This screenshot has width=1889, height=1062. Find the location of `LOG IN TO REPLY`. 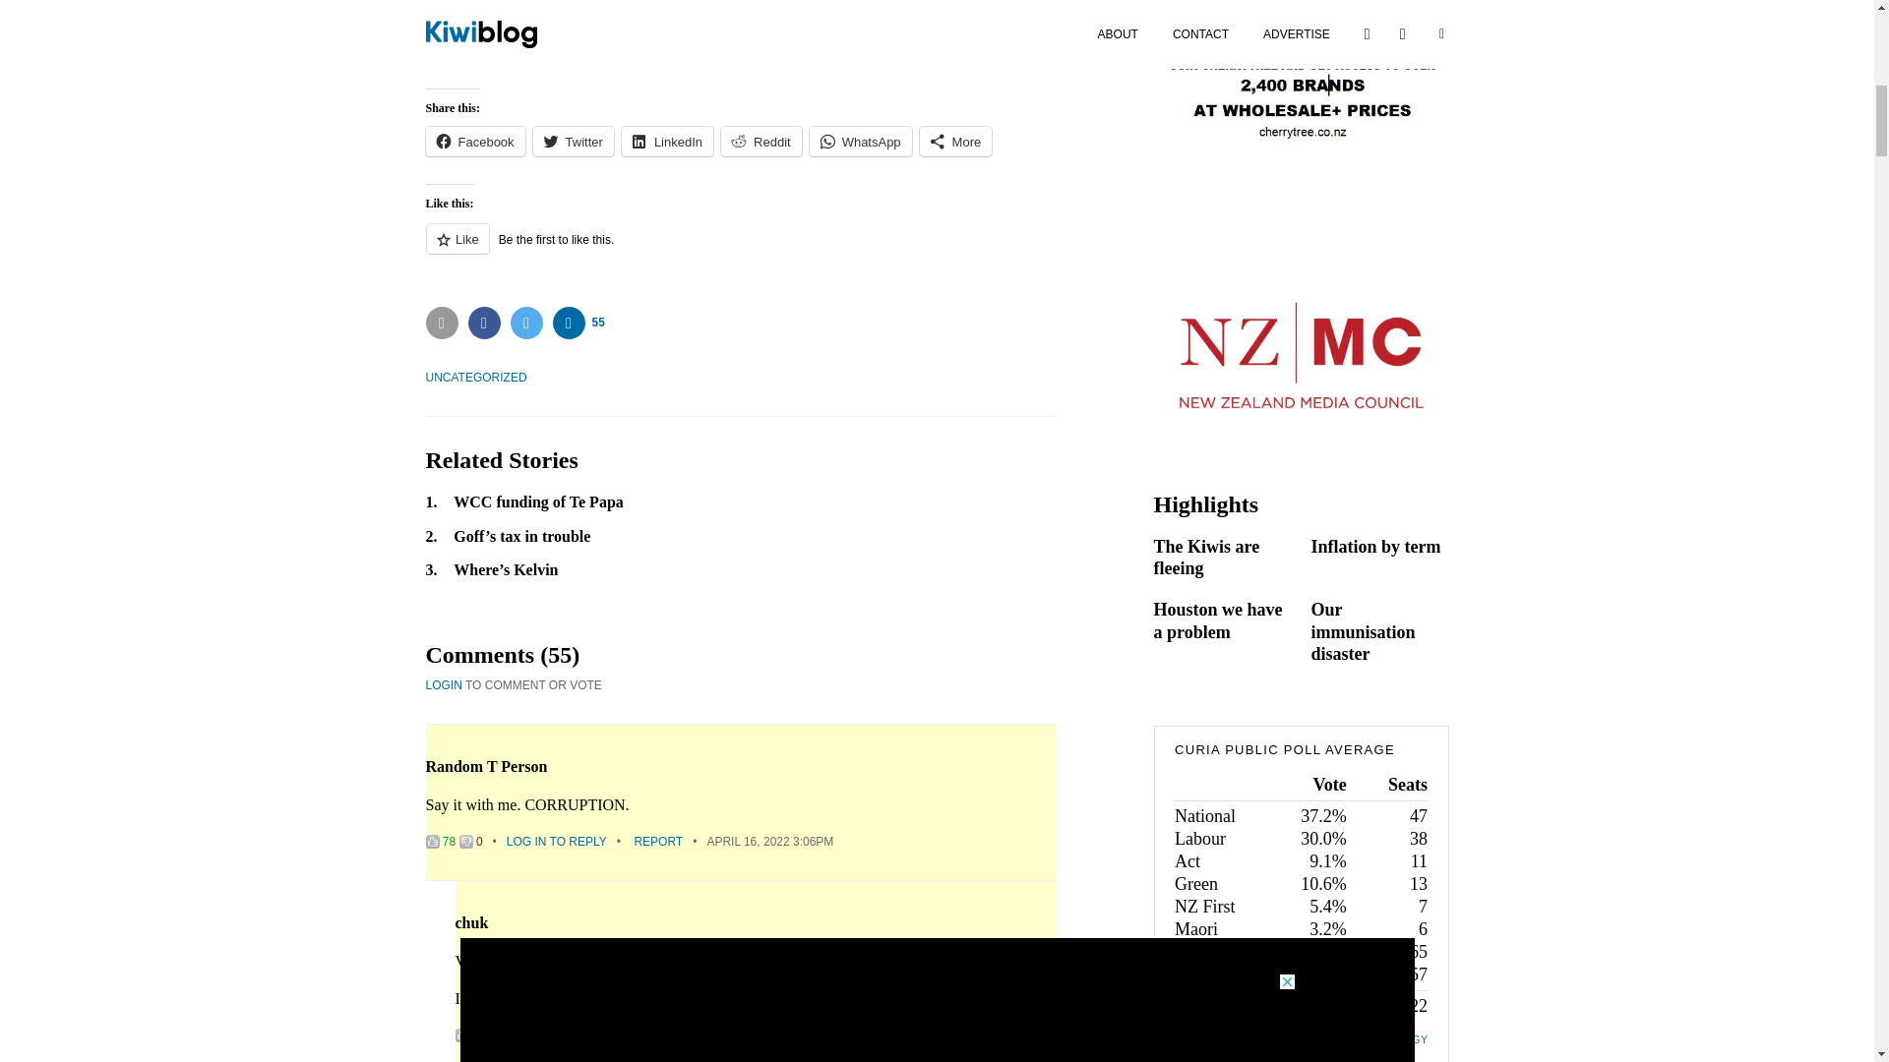

LOG IN TO REPLY is located at coordinates (556, 841).